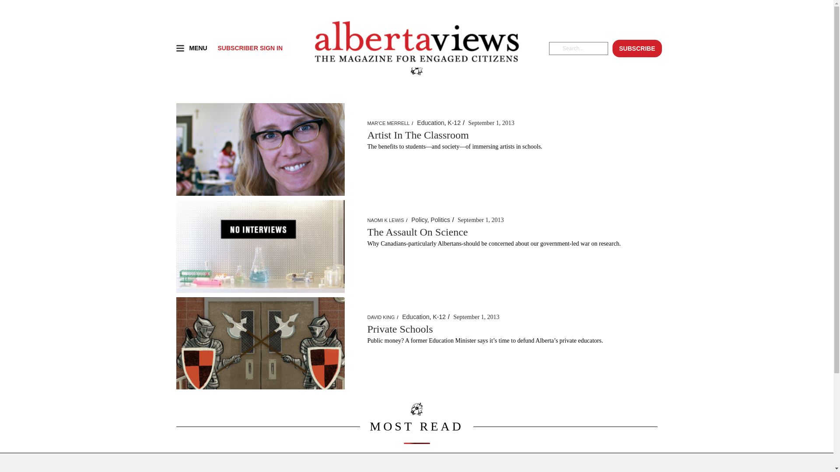 The image size is (840, 472). What do you see at coordinates (260, 149) in the screenshot?
I see `Artist in the Classroom` at bounding box center [260, 149].